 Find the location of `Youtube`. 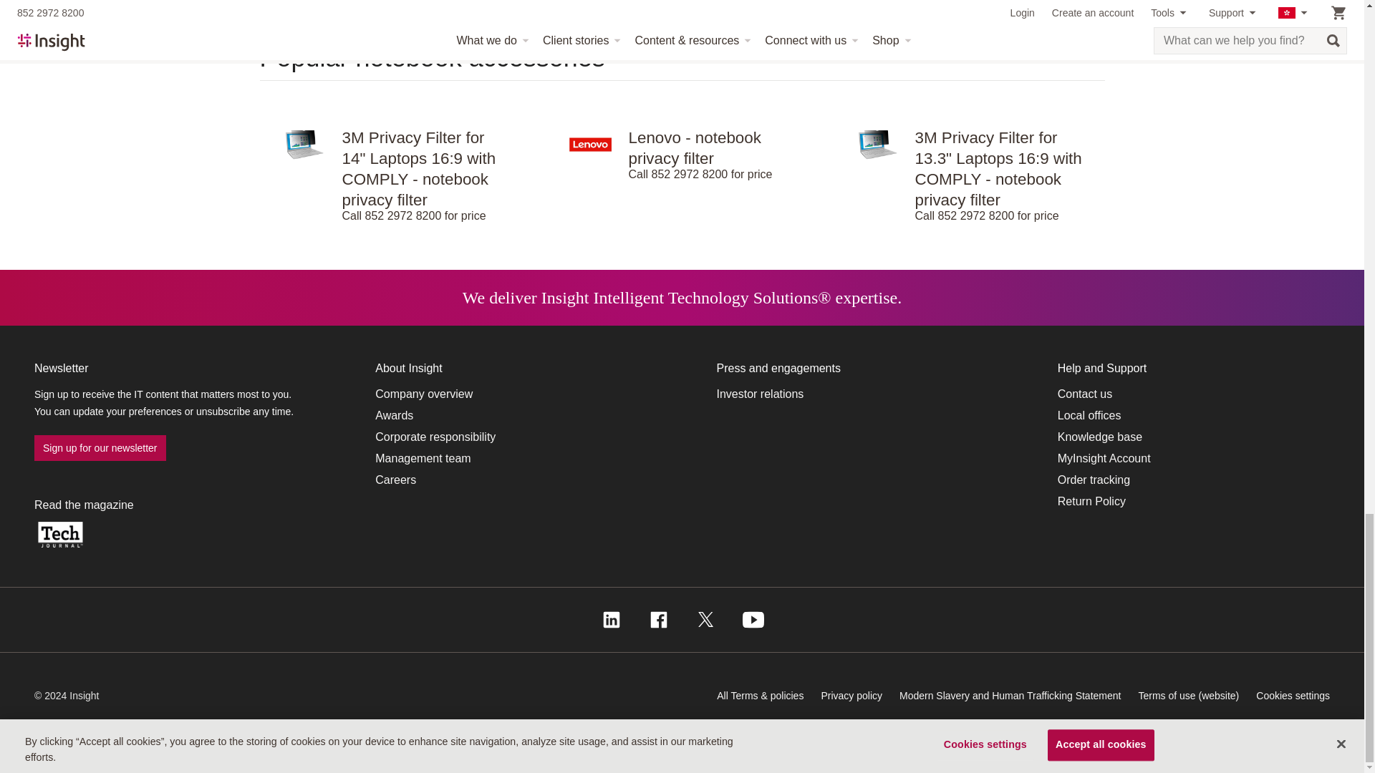

Youtube is located at coordinates (752, 620).